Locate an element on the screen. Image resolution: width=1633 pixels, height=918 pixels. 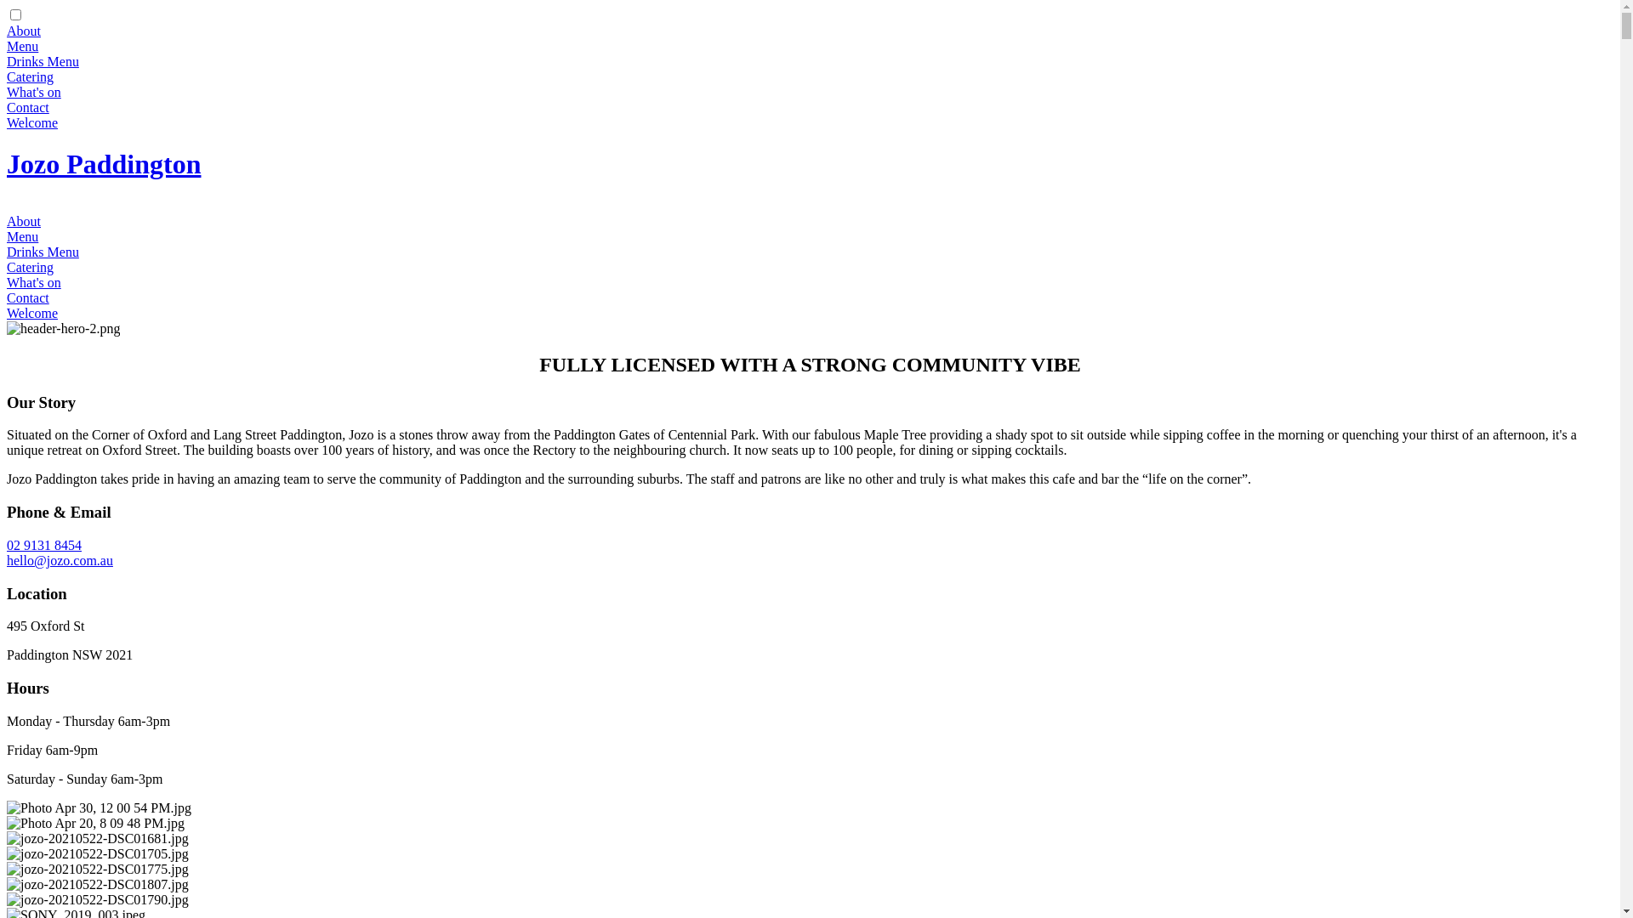
Welcome is located at coordinates (32, 313).